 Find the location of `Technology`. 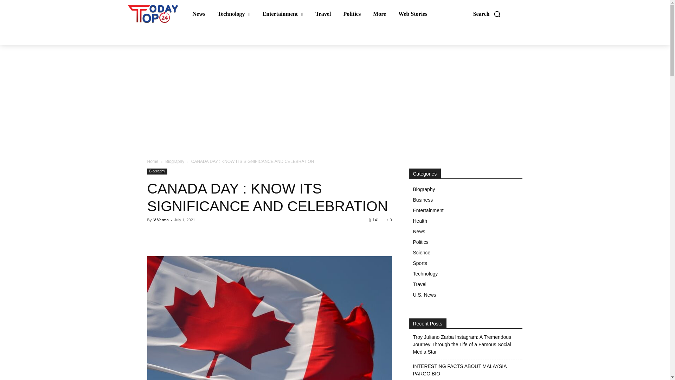

Technology is located at coordinates (234, 14).